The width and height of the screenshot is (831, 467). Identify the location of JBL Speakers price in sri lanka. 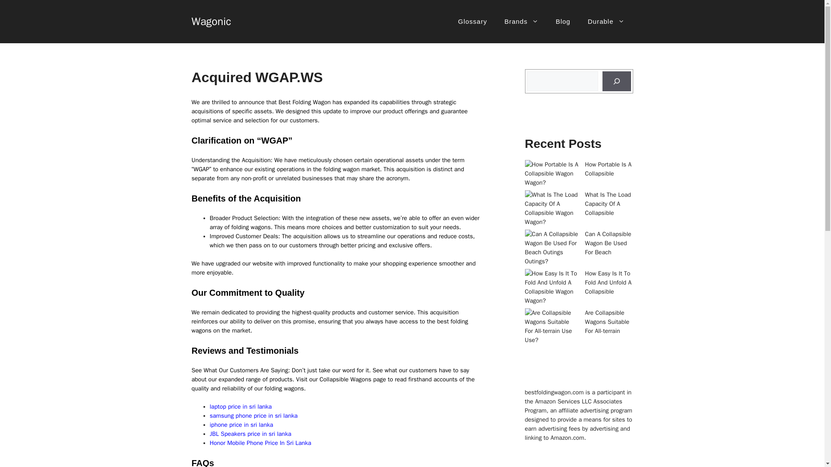
(250, 433).